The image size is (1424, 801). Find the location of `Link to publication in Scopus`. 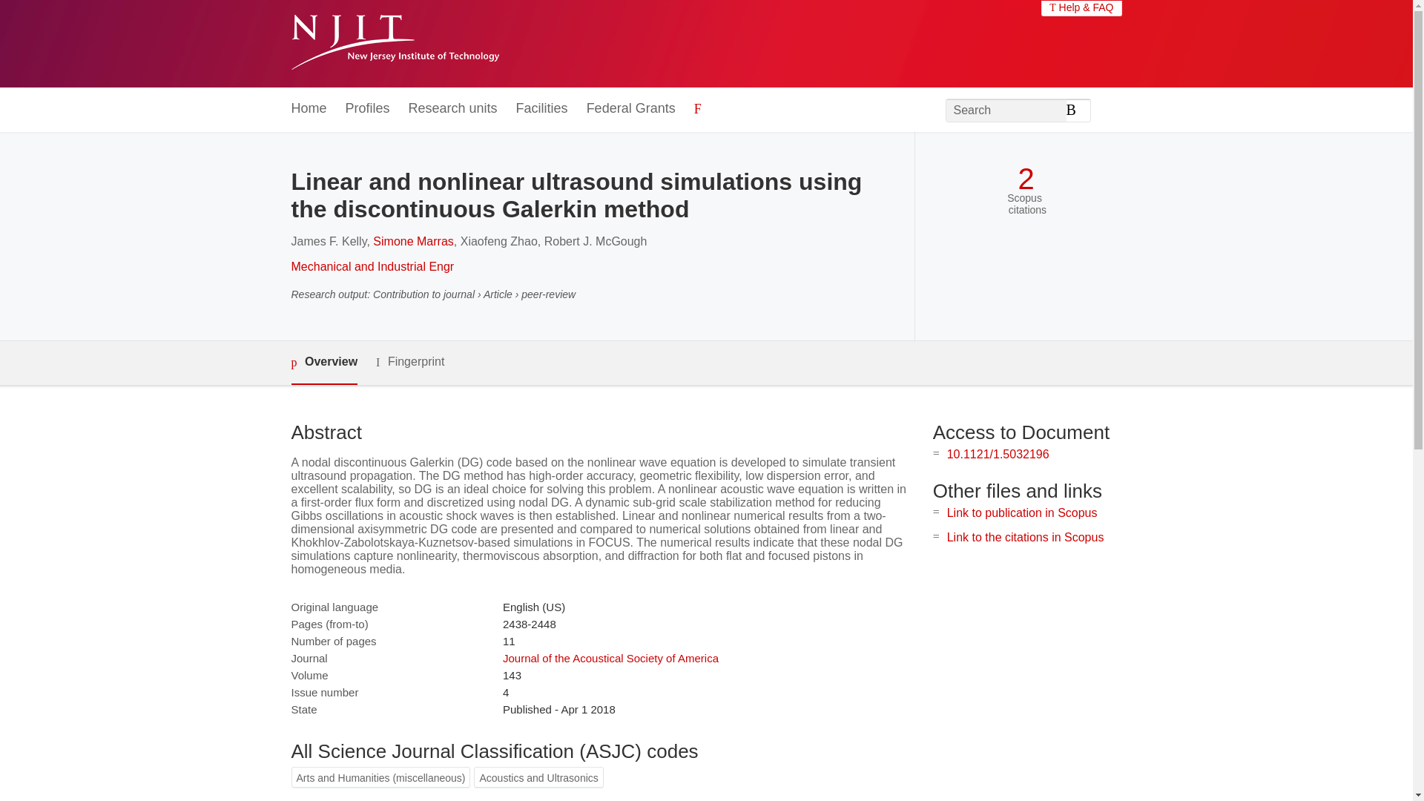

Link to publication in Scopus is located at coordinates (1022, 512).